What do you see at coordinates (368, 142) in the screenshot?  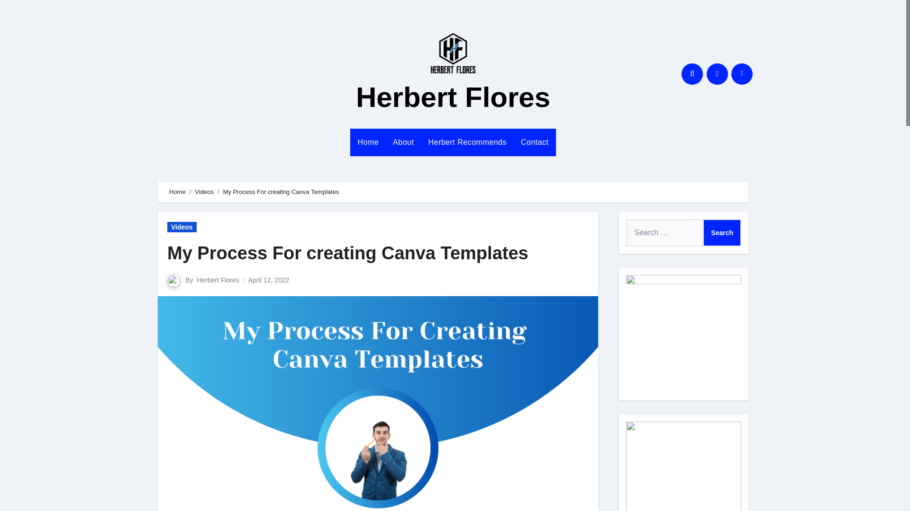 I see `Home` at bounding box center [368, 142].